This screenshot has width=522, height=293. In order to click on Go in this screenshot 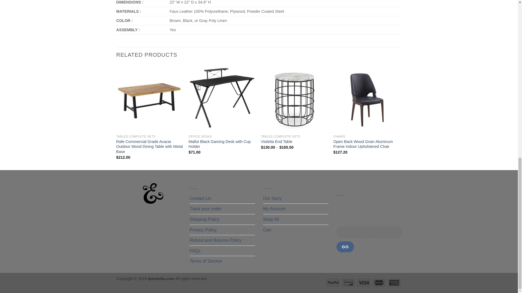, I will do `click(345, 246)`.